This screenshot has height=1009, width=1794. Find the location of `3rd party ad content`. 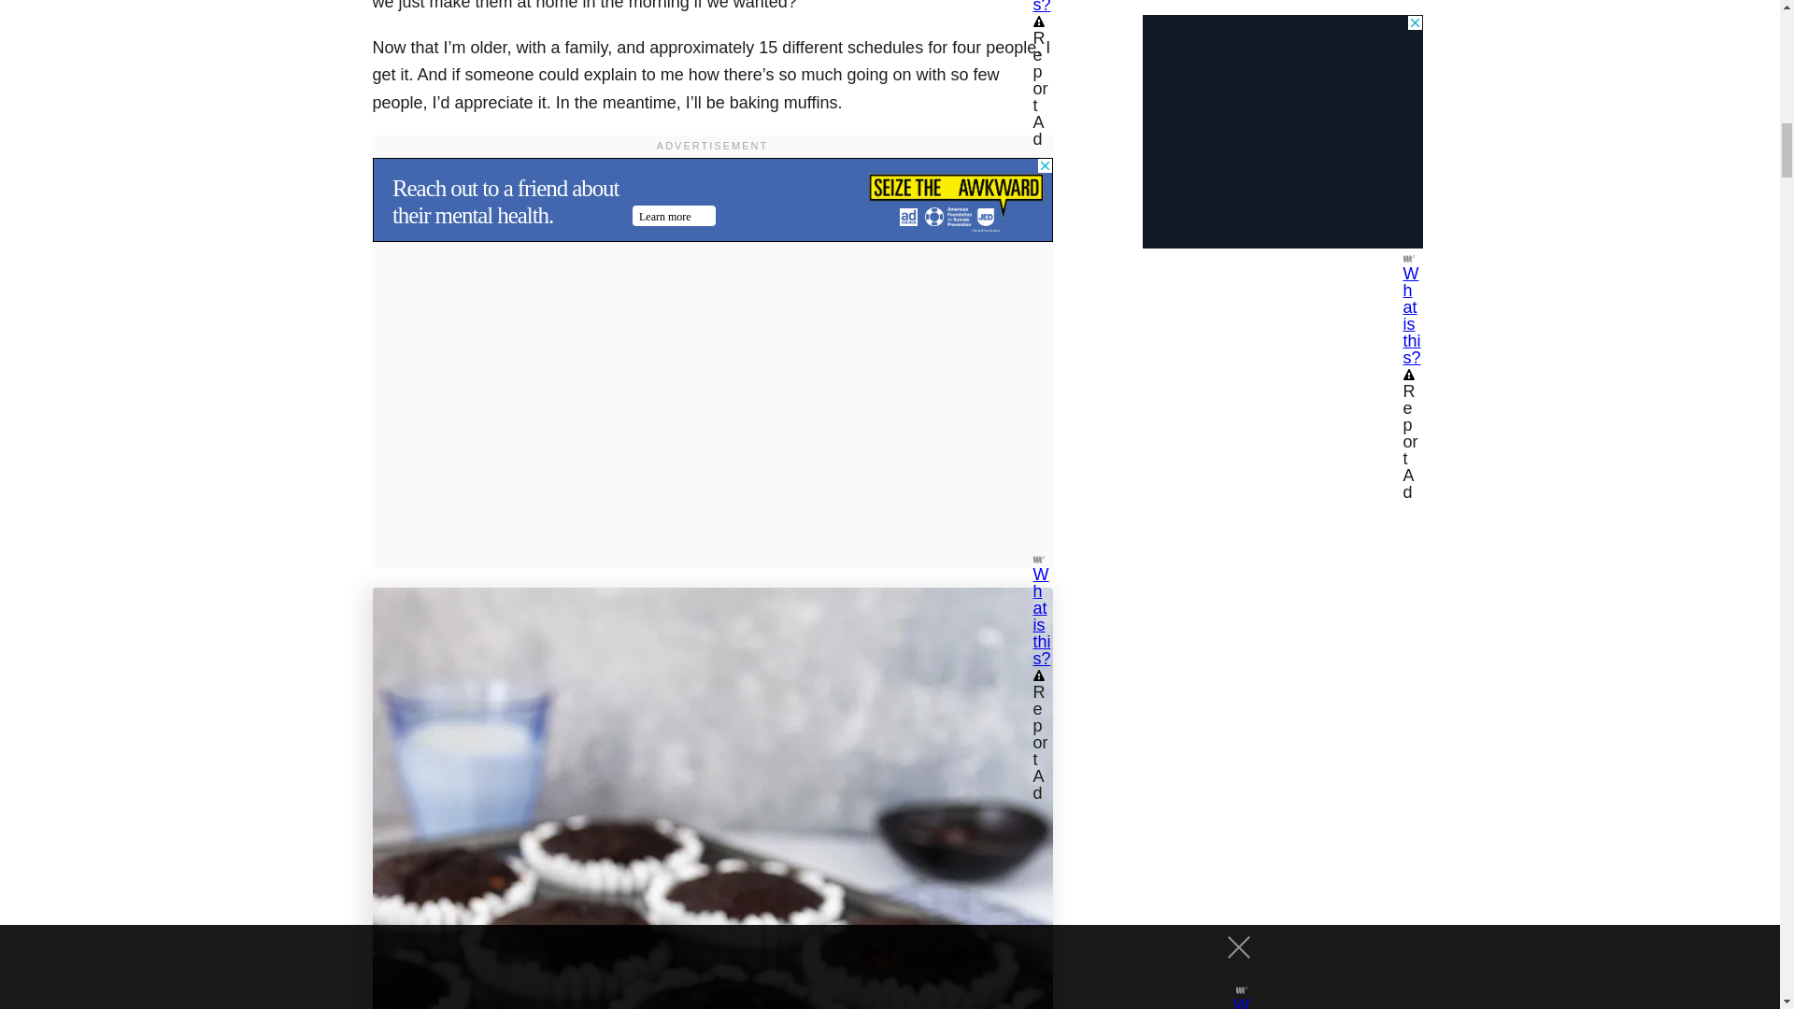

3rd party ad content is located at coordinates (711, 200).